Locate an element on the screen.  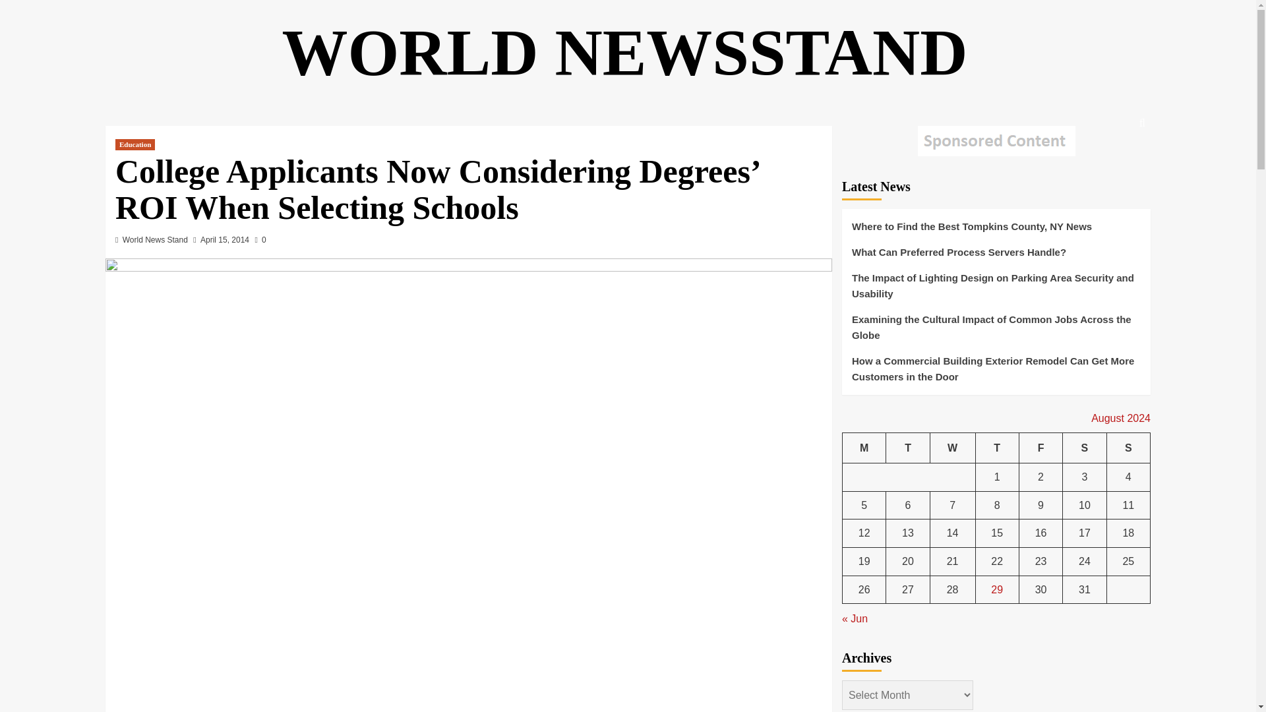
Education is located at coordinates (135, 144).